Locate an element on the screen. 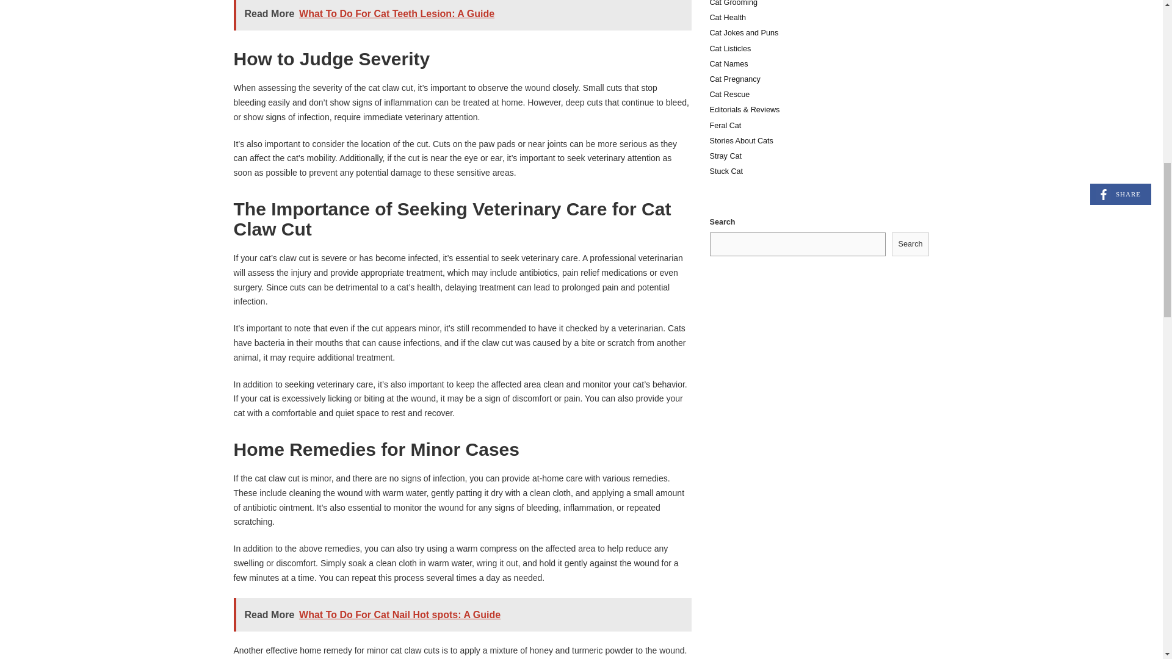  Stuck Cat is located at coordinates (726, 171).